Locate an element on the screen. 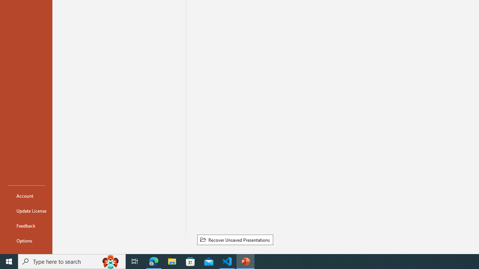 The height and width of the screenshot is (269, 479). Update License is located at coordinates (26, 211).